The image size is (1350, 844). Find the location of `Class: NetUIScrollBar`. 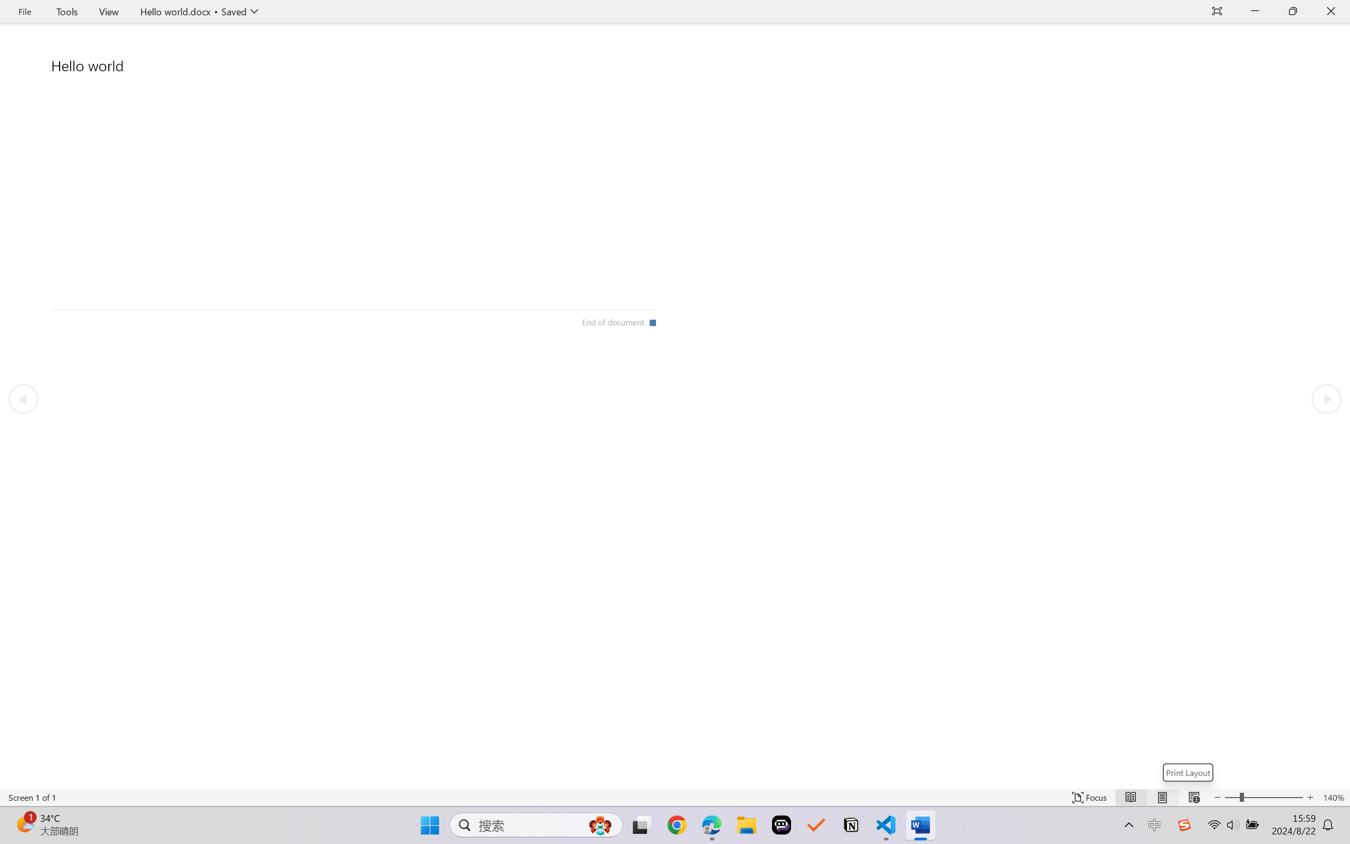

Class: NetUIScrollBar is located at coordinates (675, 781).